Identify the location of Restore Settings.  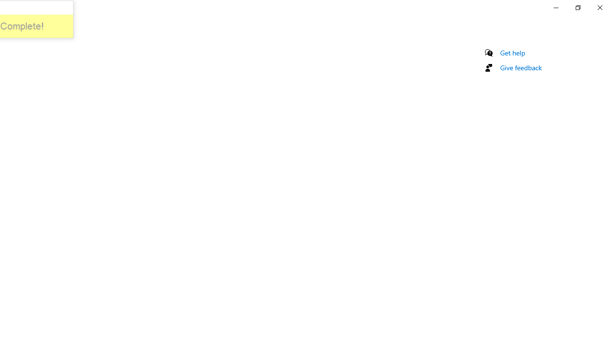
(578, 8).